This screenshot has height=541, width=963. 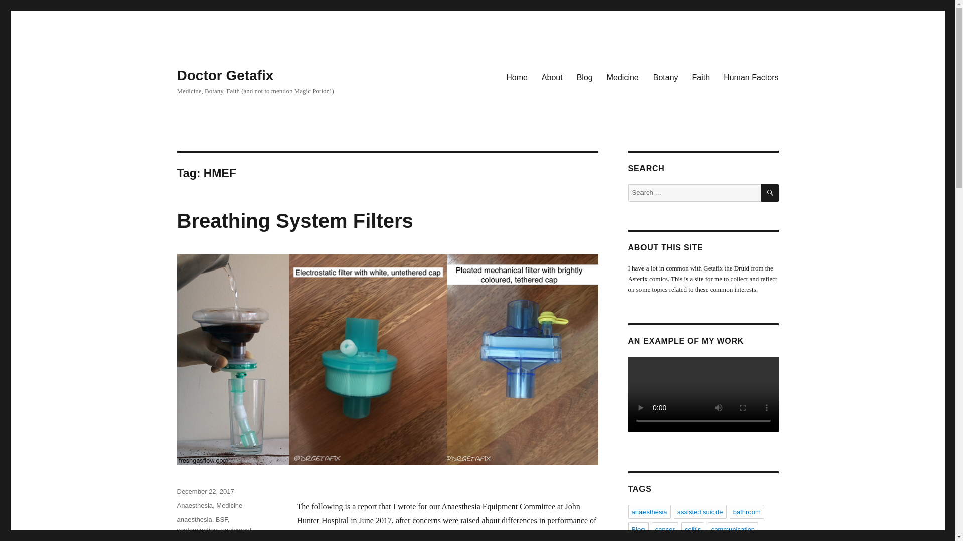 What do you see at coordinates (236, 530) in the screenshot?
I see `equipment` at bounding box center [236, 530].